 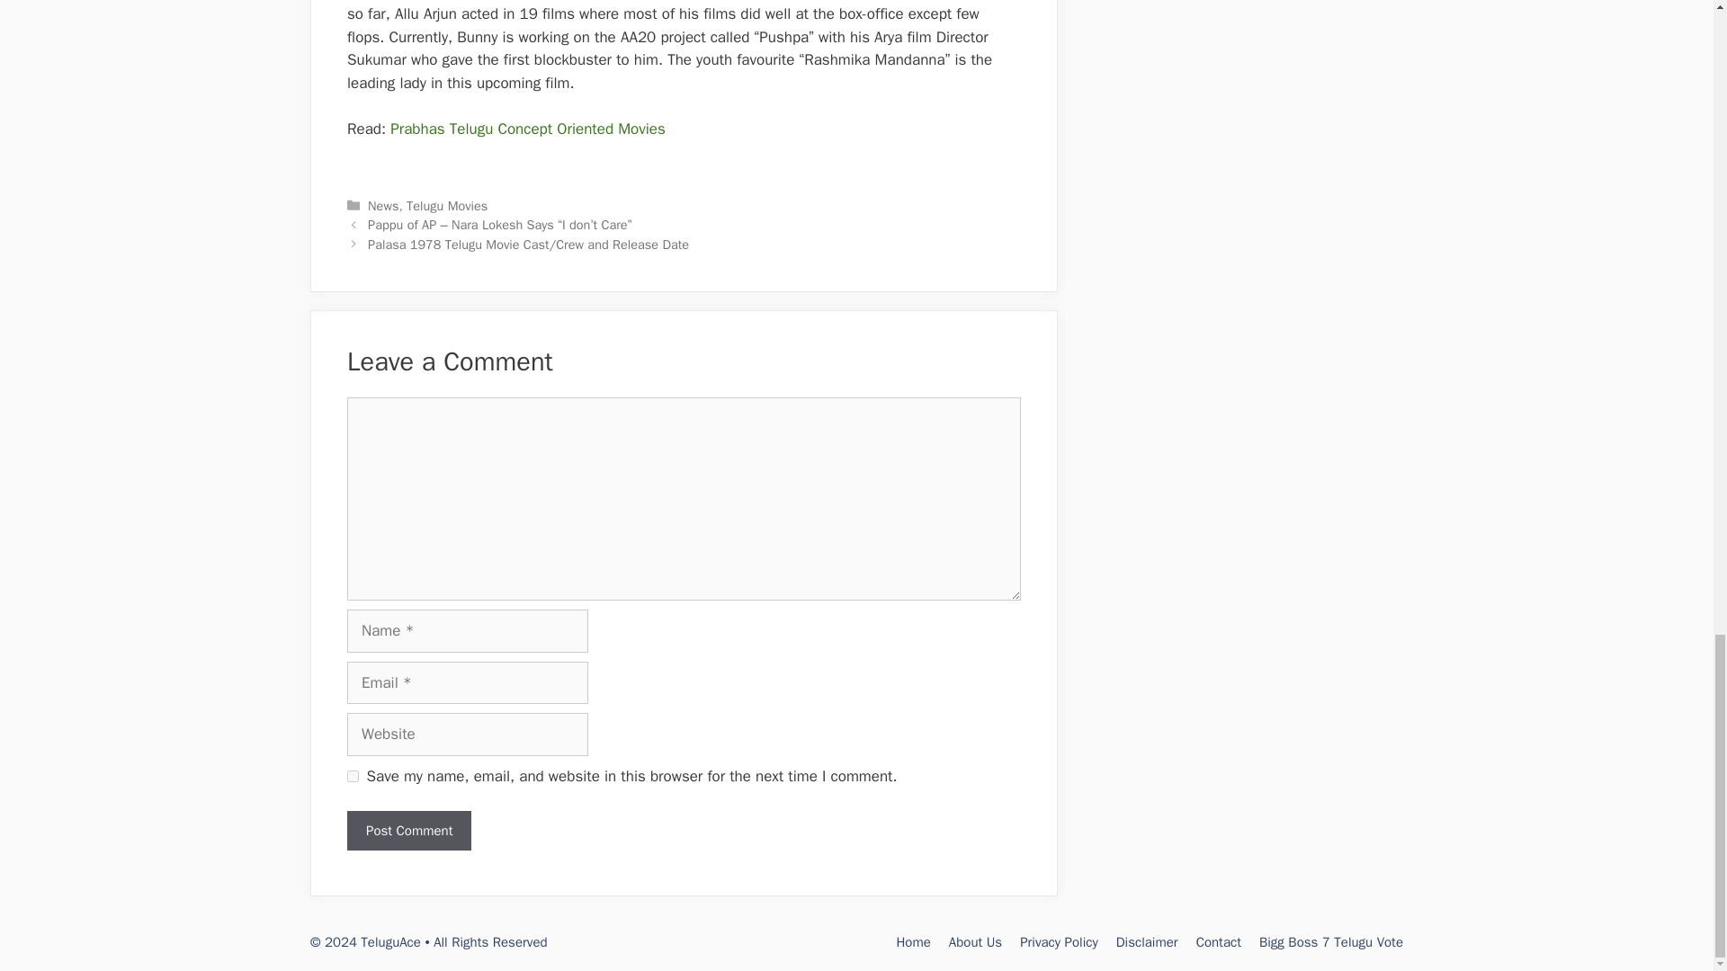 What do you see at coordinates (408, 831) in the screenshot?
I see `Post Comment` at bounding box center [408, 831].